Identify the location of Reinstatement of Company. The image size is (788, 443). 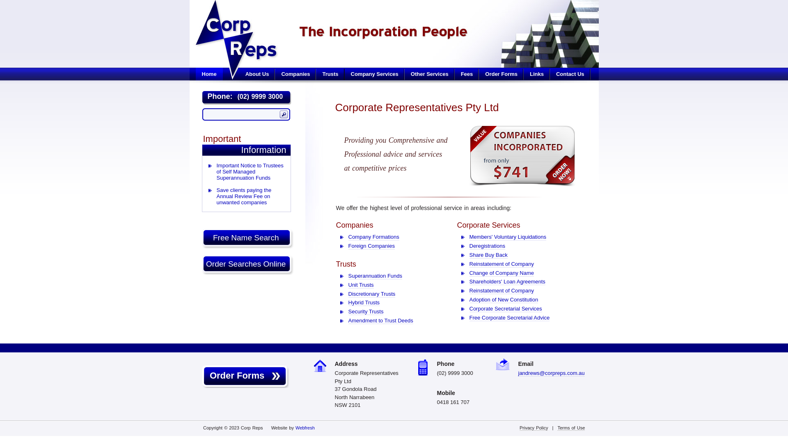
(502, 264).